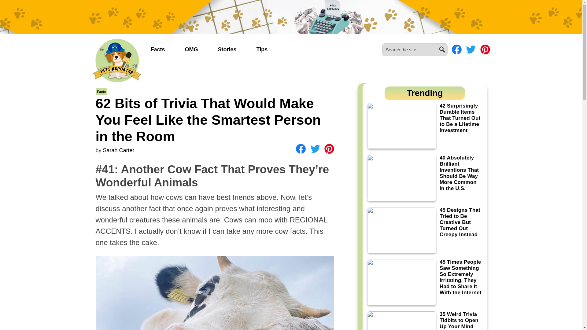 This screenshot has width=587, height=330. Describe the element at coordinates (102, 91) in the screenshot. I see `Facts` at that location.